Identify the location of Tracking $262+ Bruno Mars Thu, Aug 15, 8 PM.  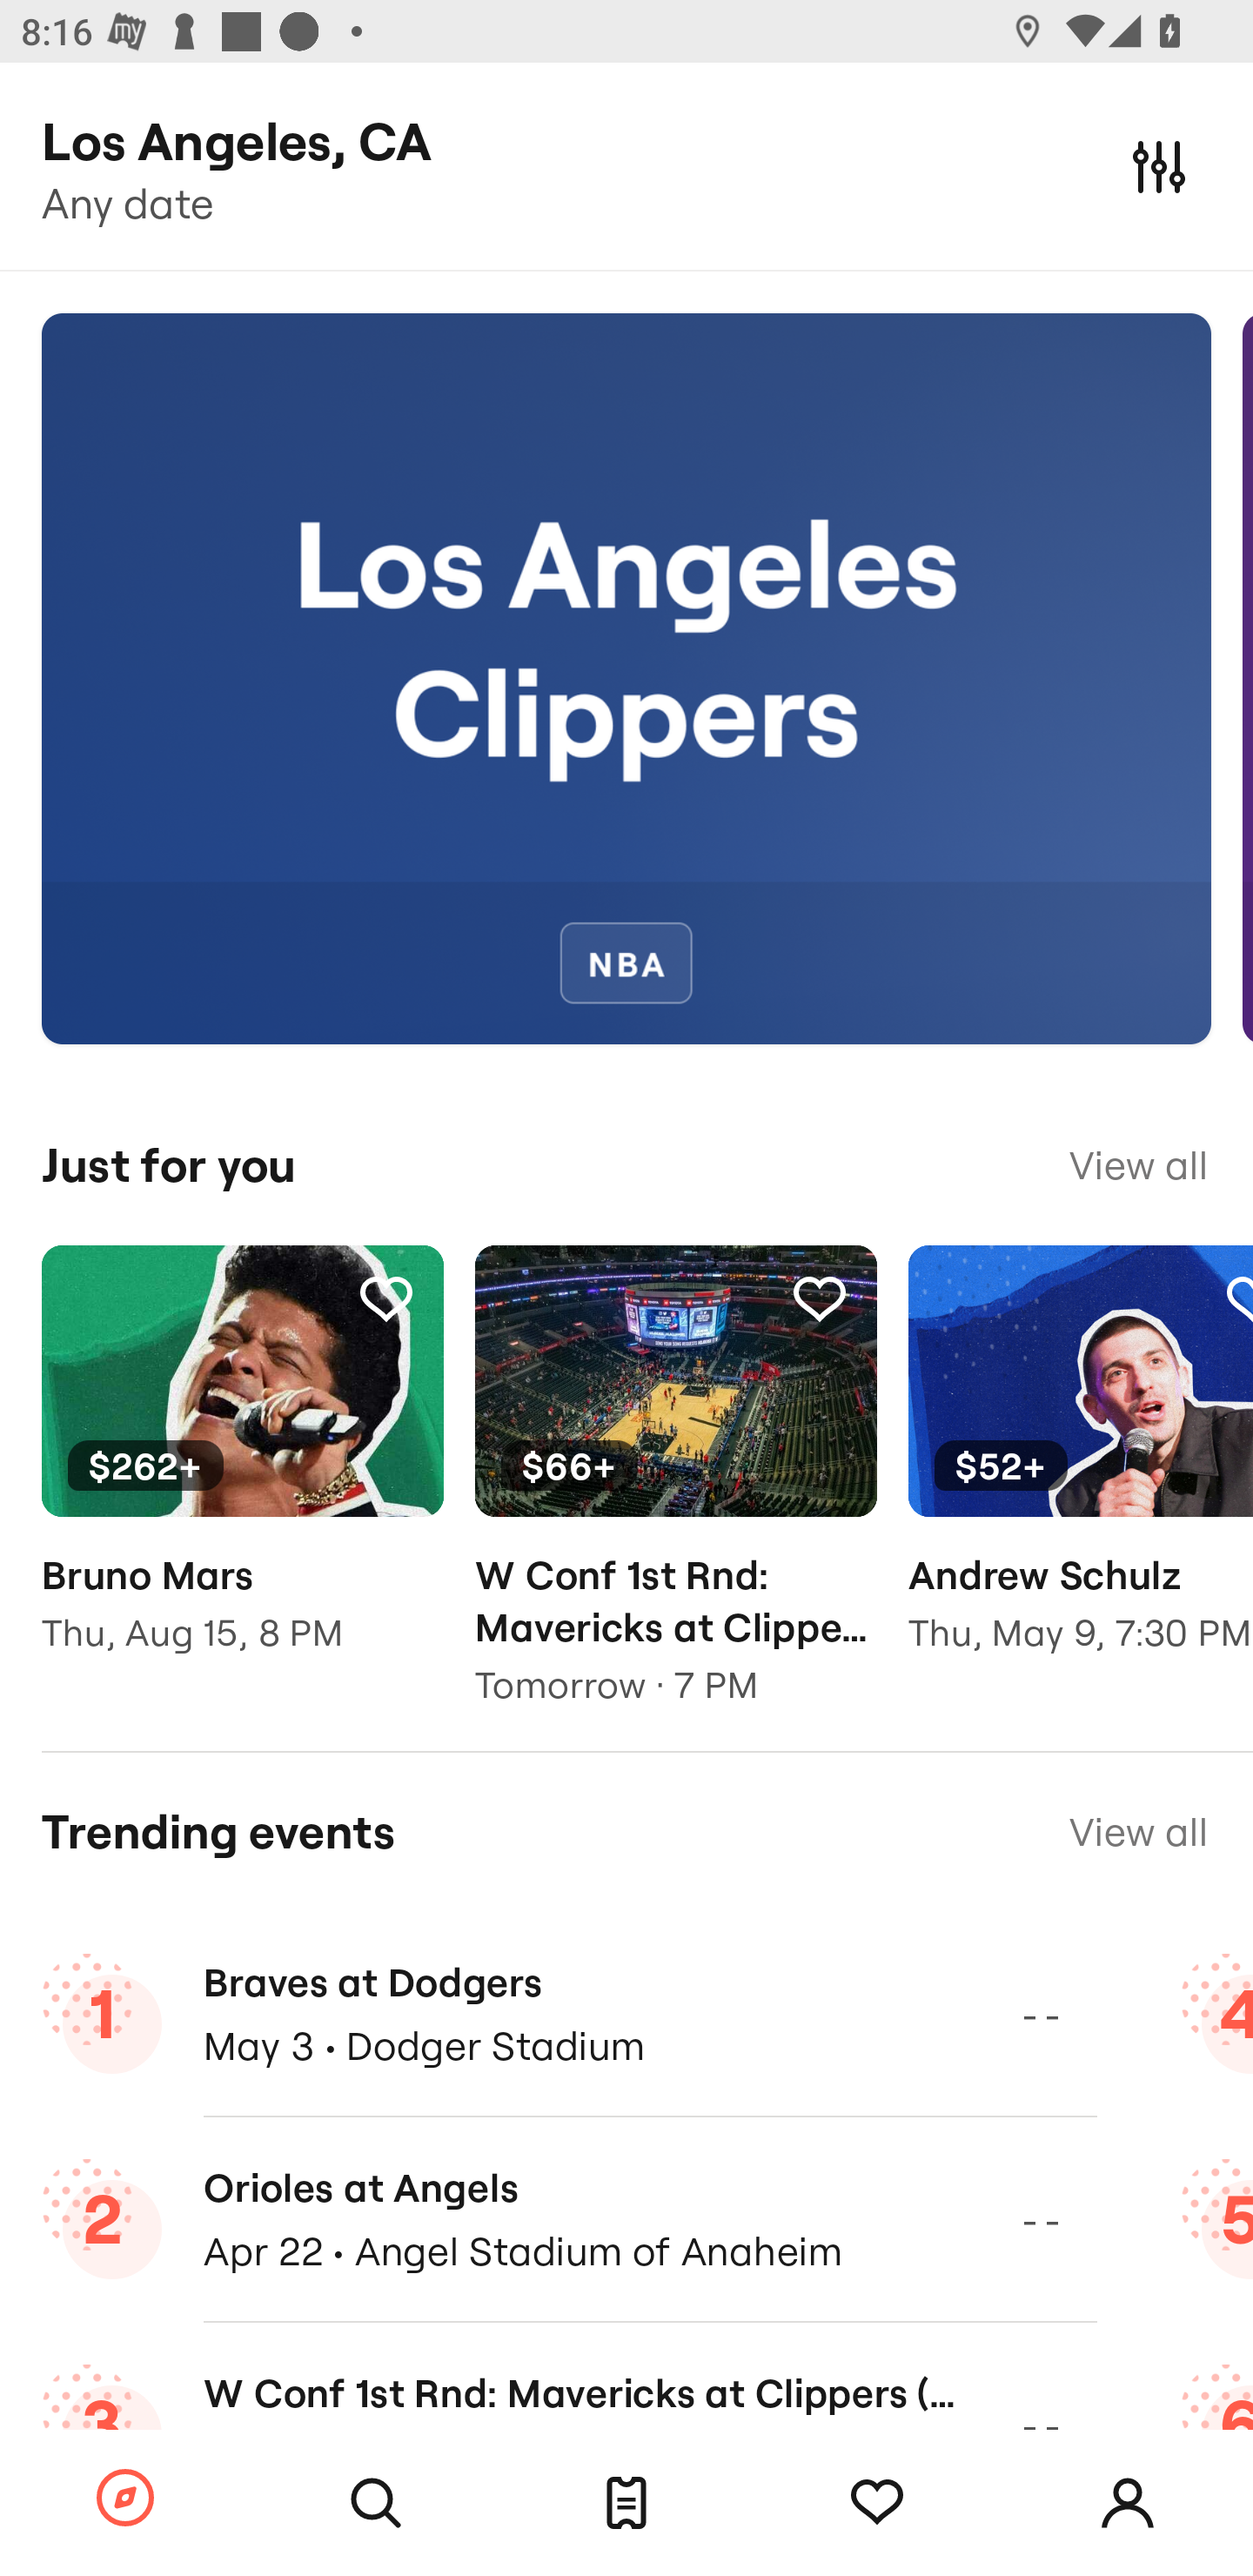
(242, 1471).